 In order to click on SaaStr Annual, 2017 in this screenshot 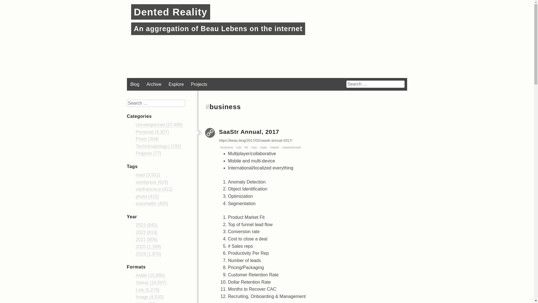, I will do `click(249, 132)`.